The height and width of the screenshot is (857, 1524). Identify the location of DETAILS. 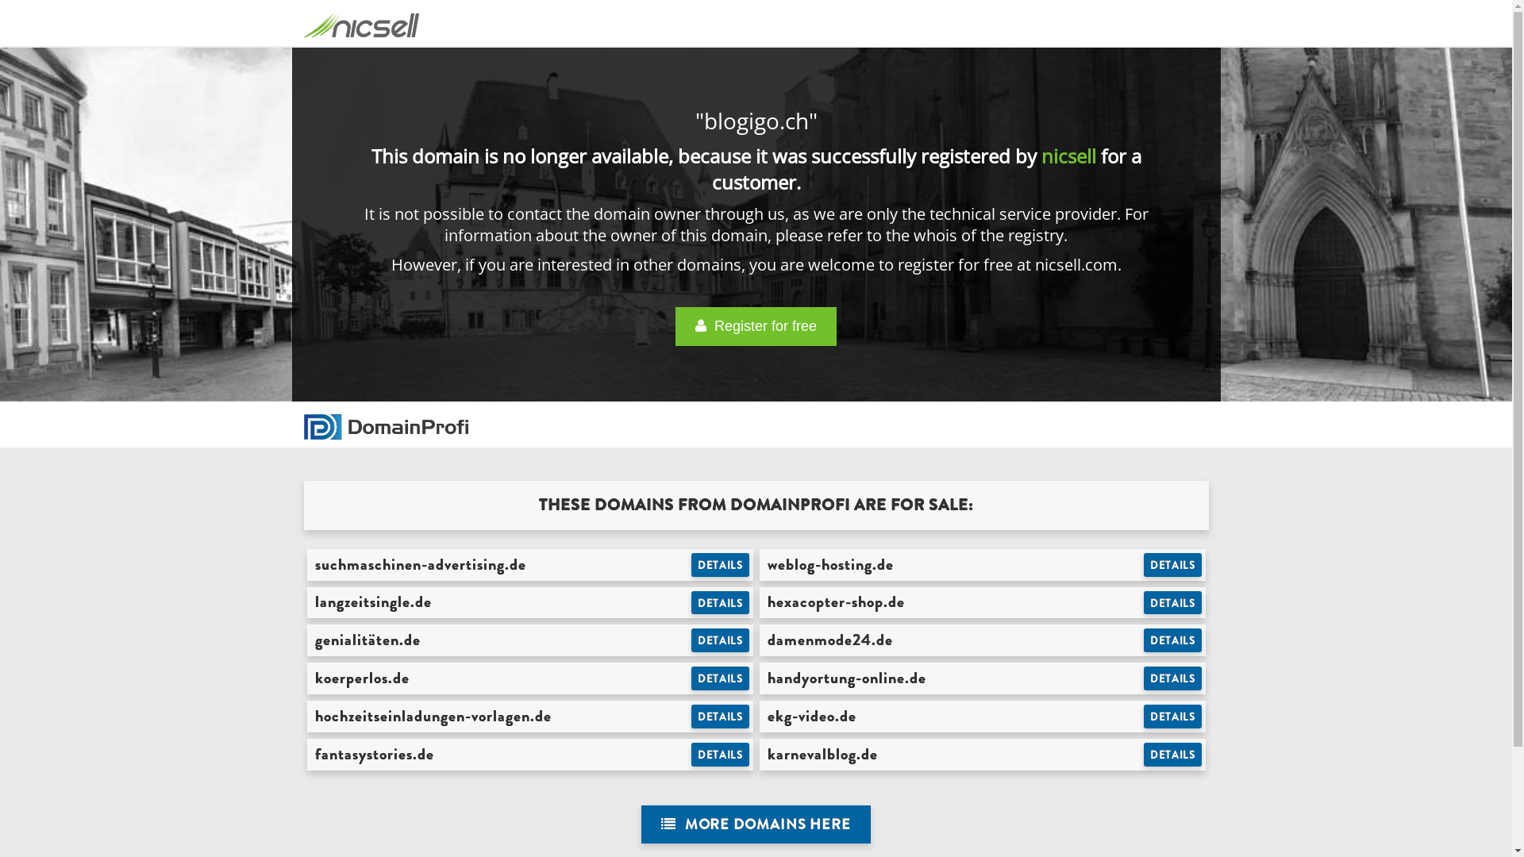
(721, 755).